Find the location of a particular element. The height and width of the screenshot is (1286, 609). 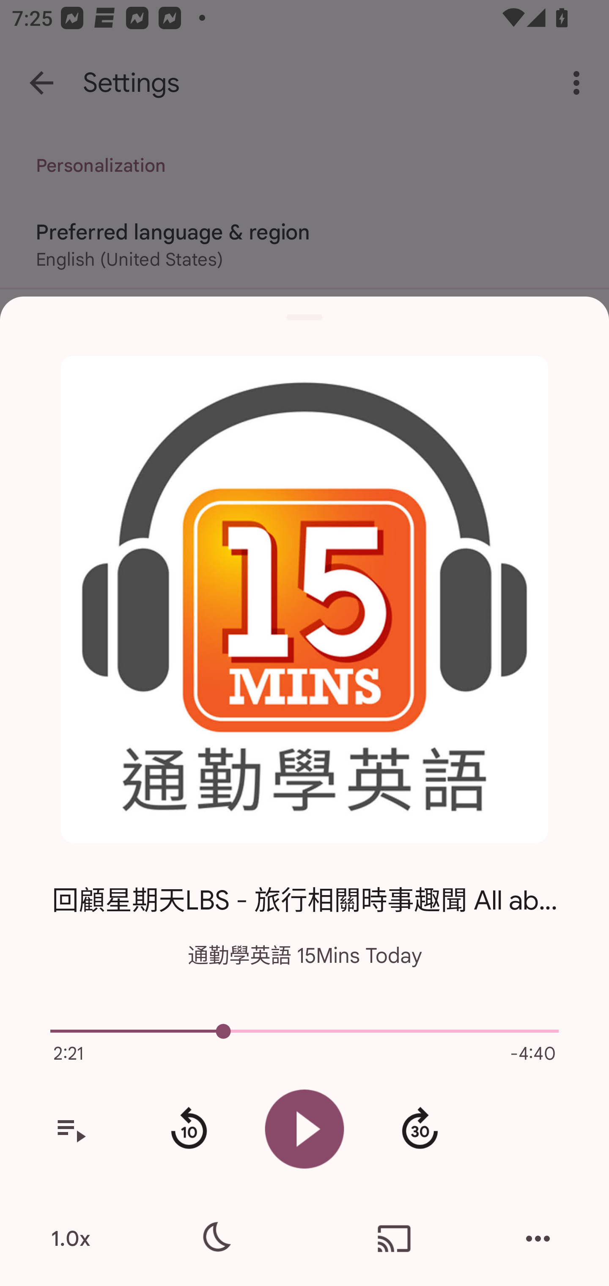

View your queue is located at coordinates (71, 1129).